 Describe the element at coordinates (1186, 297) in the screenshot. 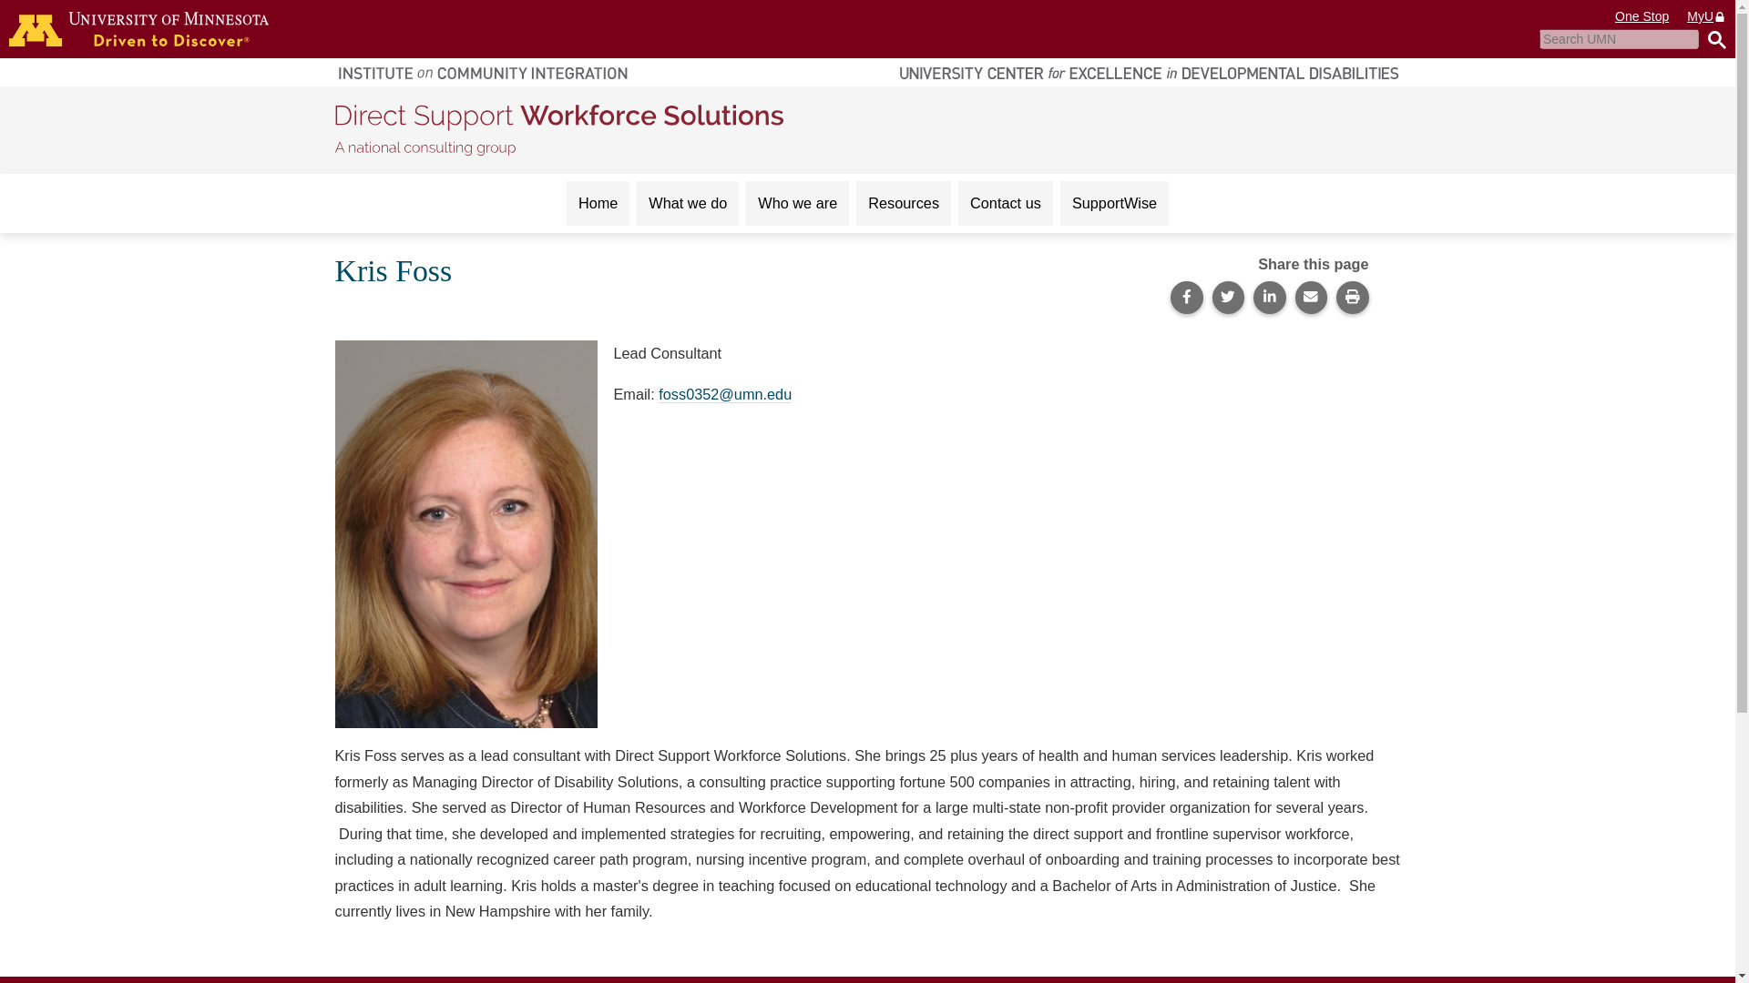

I see `Share this page on Facebook.` at that location.